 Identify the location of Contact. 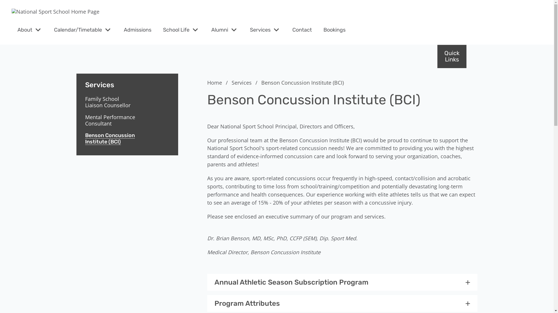
(302, 30).